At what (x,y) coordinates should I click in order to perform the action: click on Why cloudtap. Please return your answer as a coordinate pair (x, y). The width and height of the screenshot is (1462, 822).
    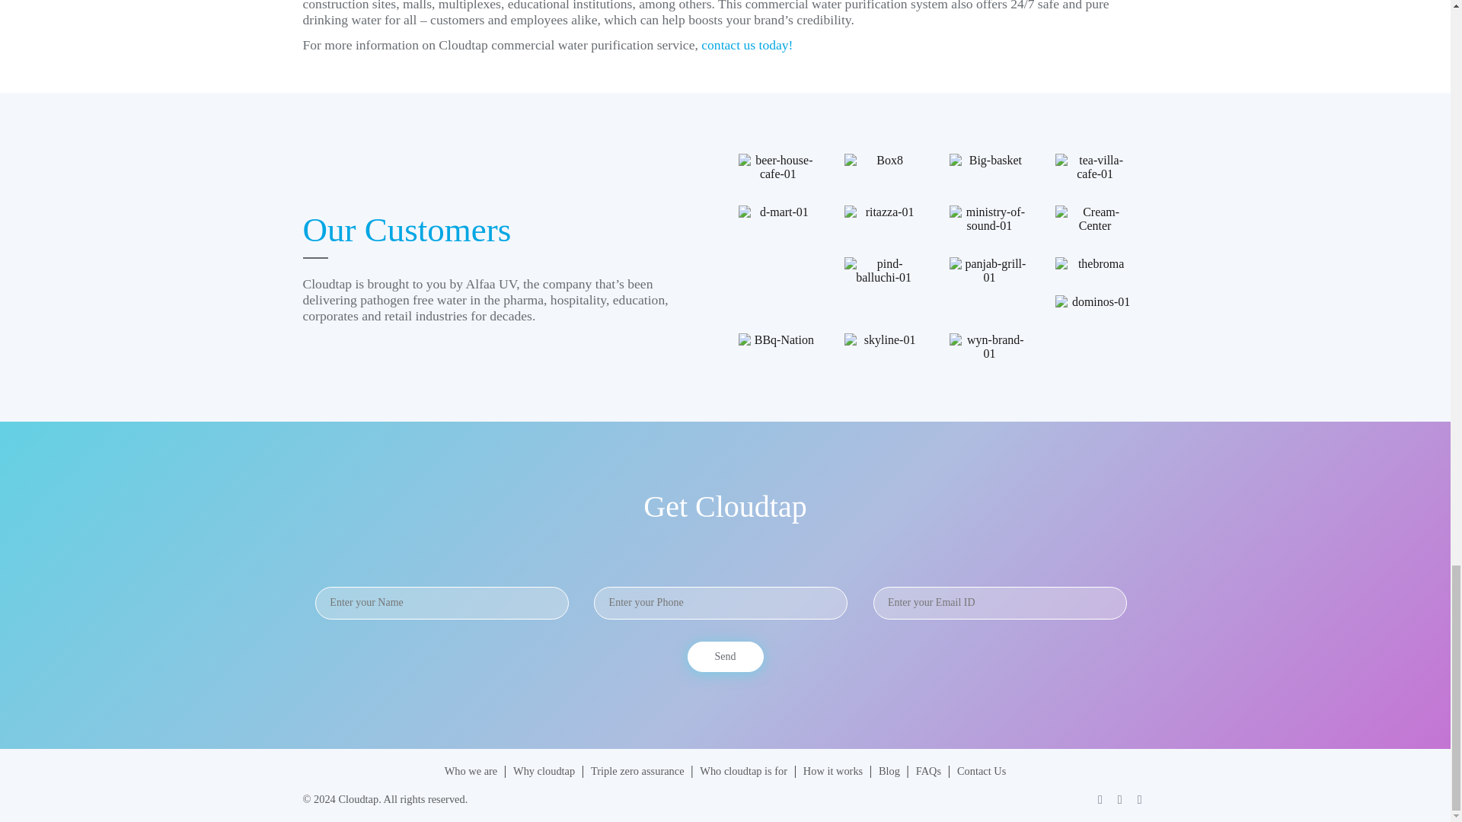
    Looking at the image, I should click on (545, 770).